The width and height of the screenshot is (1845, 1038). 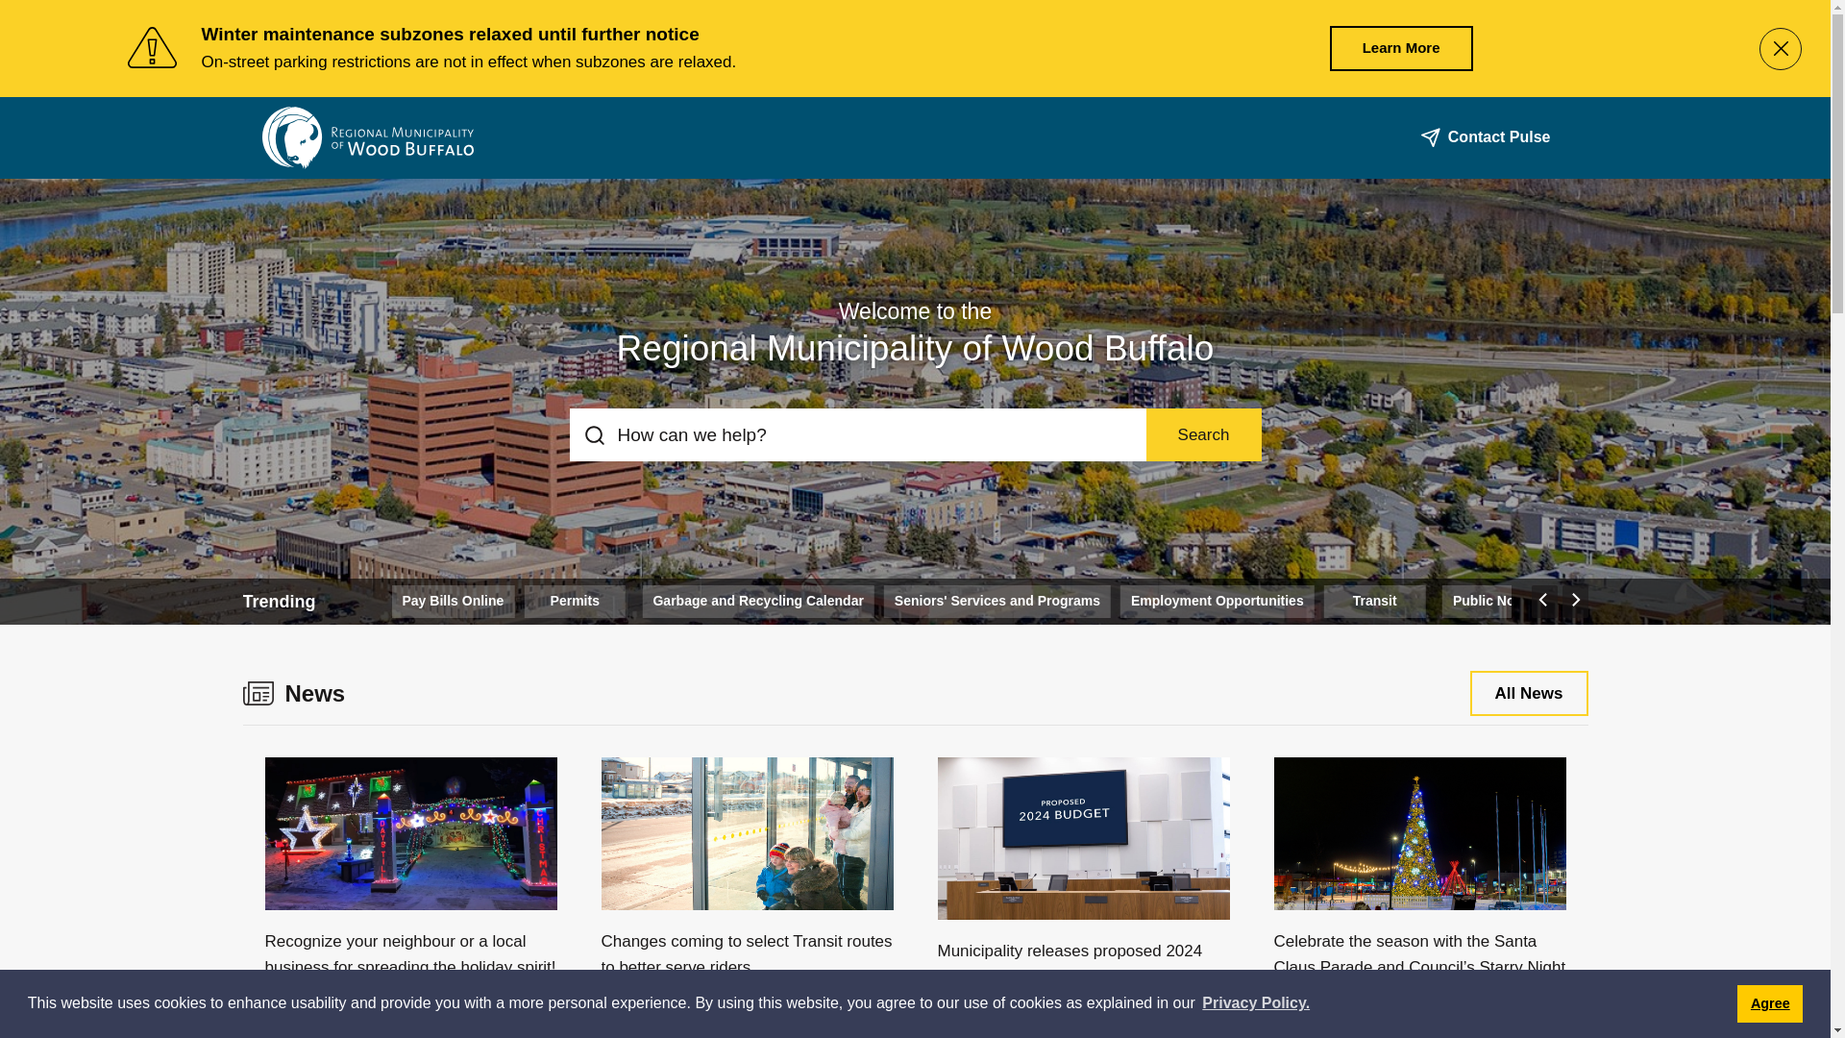 What do you see at coordinates (1203, 434) in the screenshot?
I see `Search` at bounding box center [1203, 434].